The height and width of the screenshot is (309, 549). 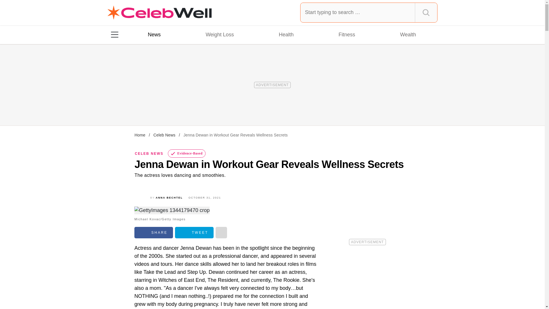 I want to click on Facebook, so click(x=154, y=232).